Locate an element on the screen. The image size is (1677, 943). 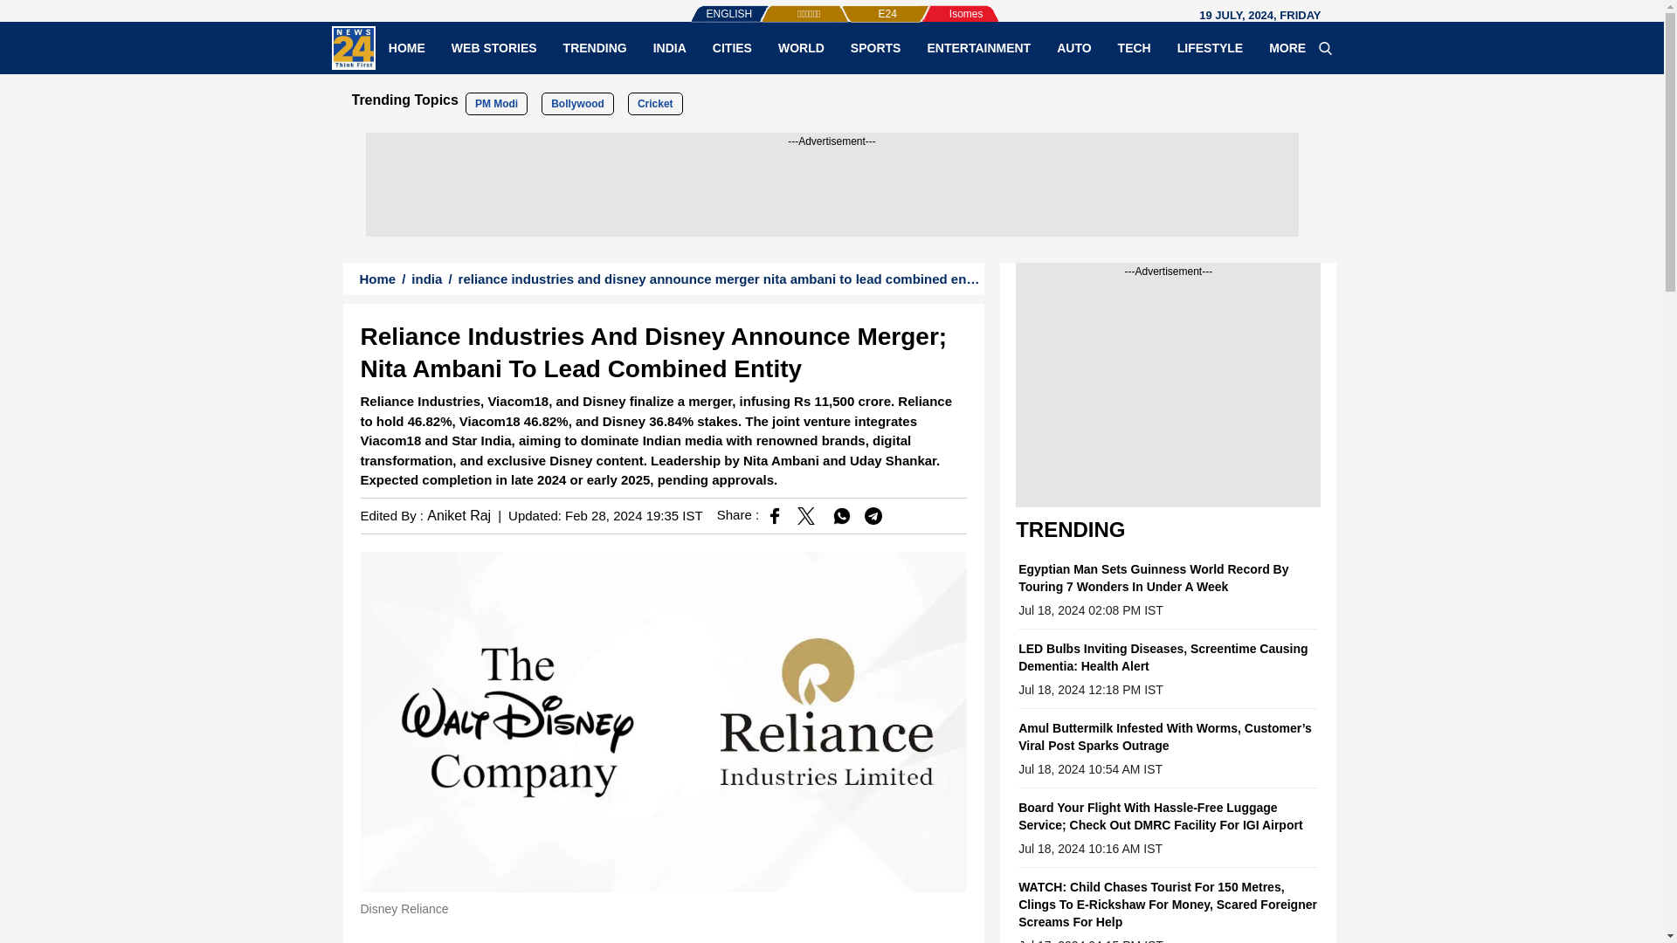
TECH is located at coordinates (1134, 47).